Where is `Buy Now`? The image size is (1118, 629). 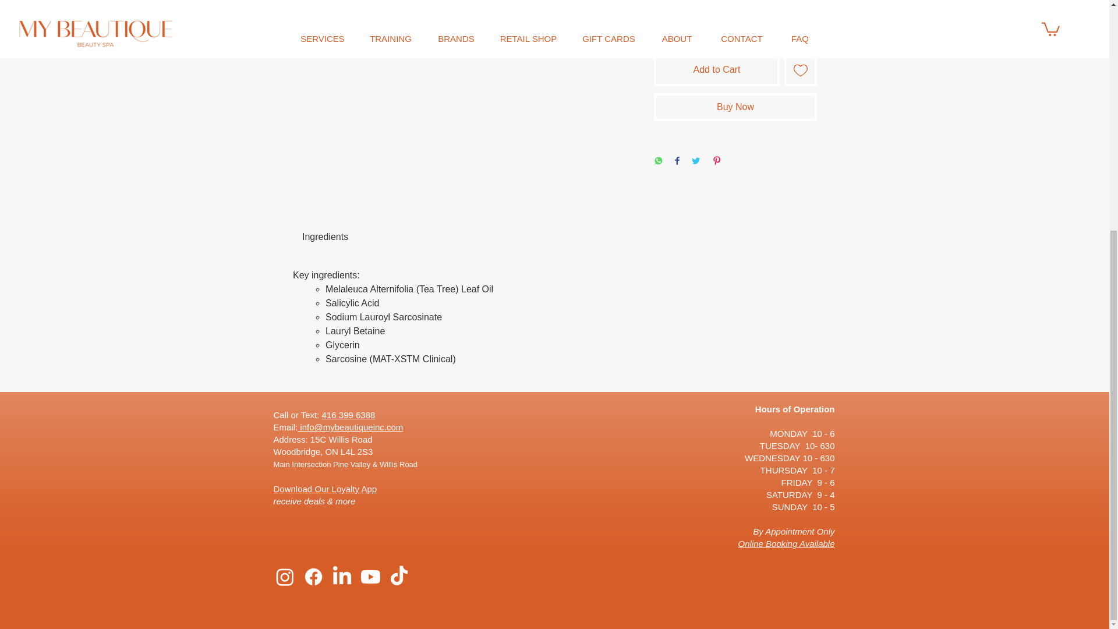
Buy Now is located at coordinates (735, 107).